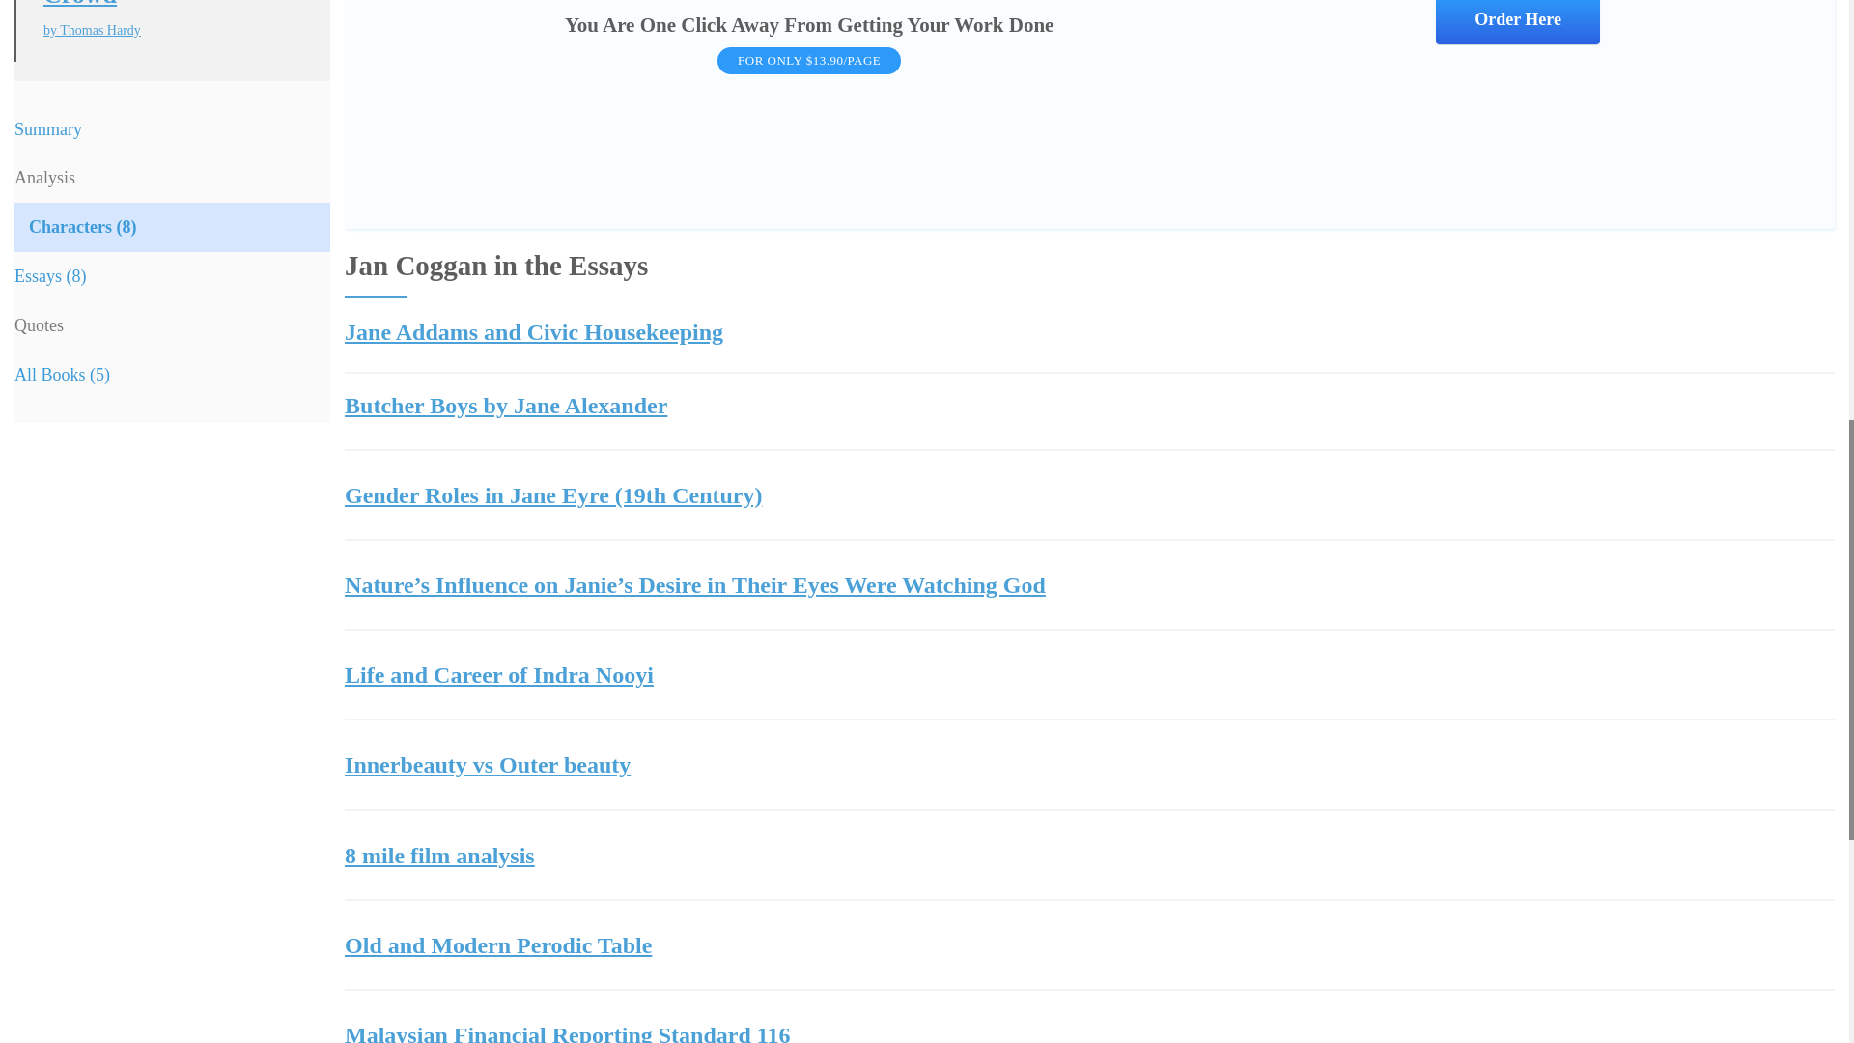 This screenshot has width=1854, height=1043. Describe the element at coordinates (172, 31) in the screenshot. I see `by Thomas Hardy` at that location.